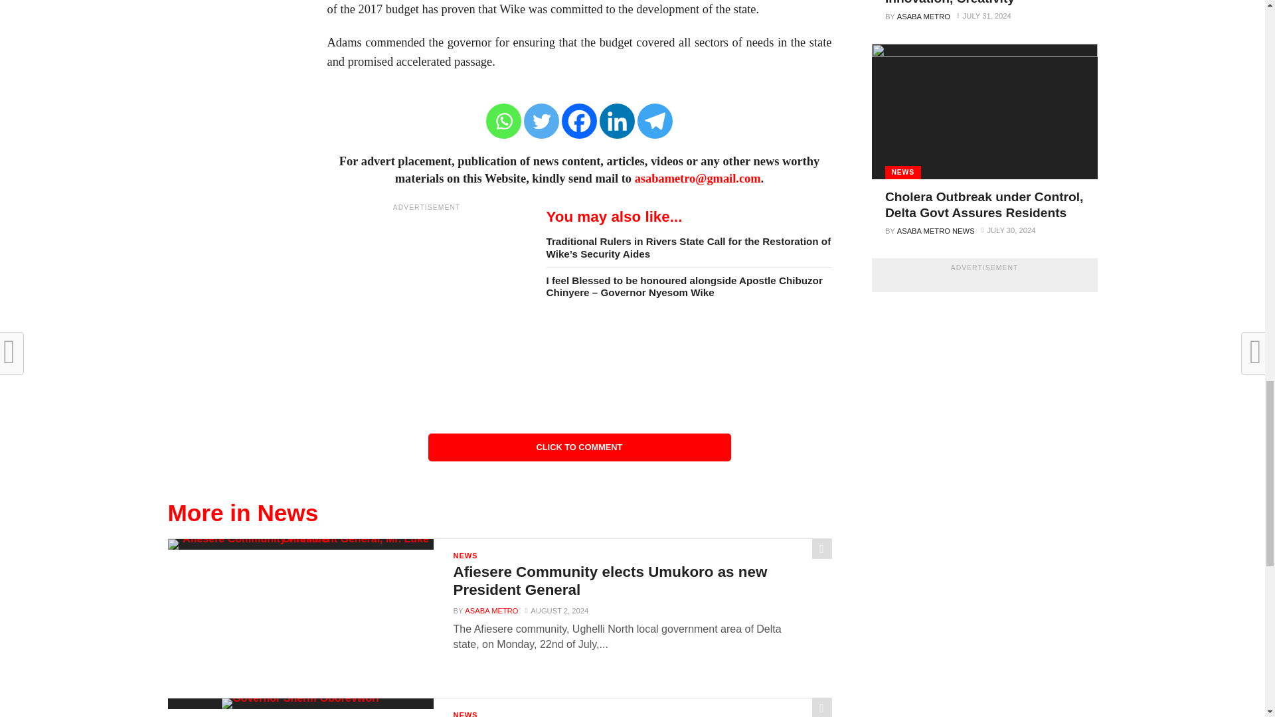 The height and width of the screenshot is (717, 1275). What do you see at coordinates (542, 121) in the screenshot?
I see `Twitter` at bounding box center [542, 121].